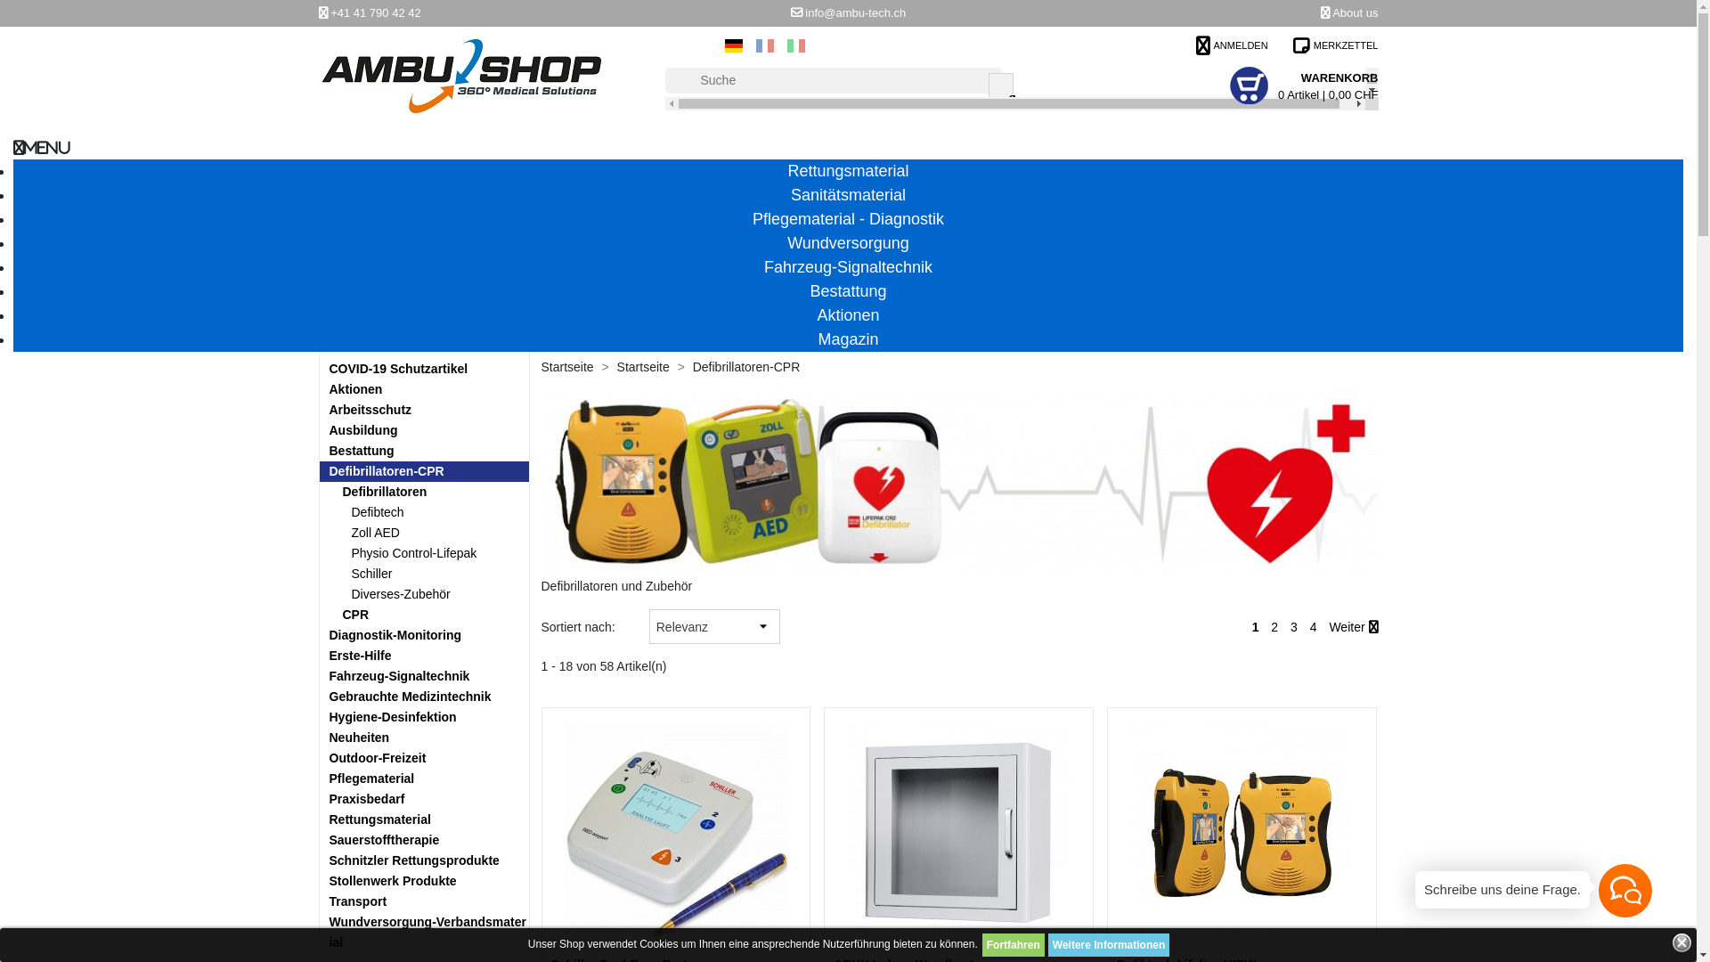 The width and height of the screenshot is (1710, 962). What do you see at coordinates (424, 410) in the screenshot?
I see `Arbeitsschutz` at bounding box center [424, 410].